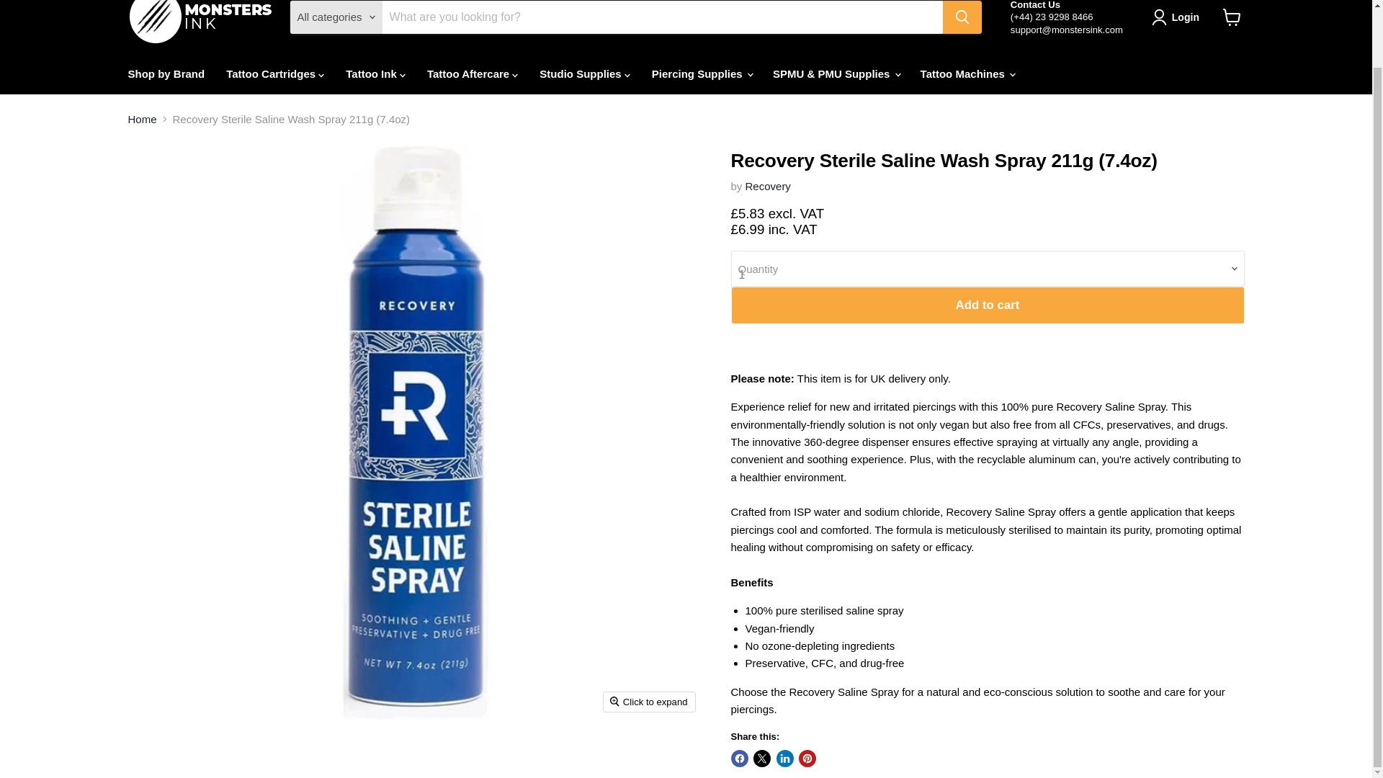  Describe the element at coordinates (1232, 17) in the screenshot. I see `View cart` at that location.